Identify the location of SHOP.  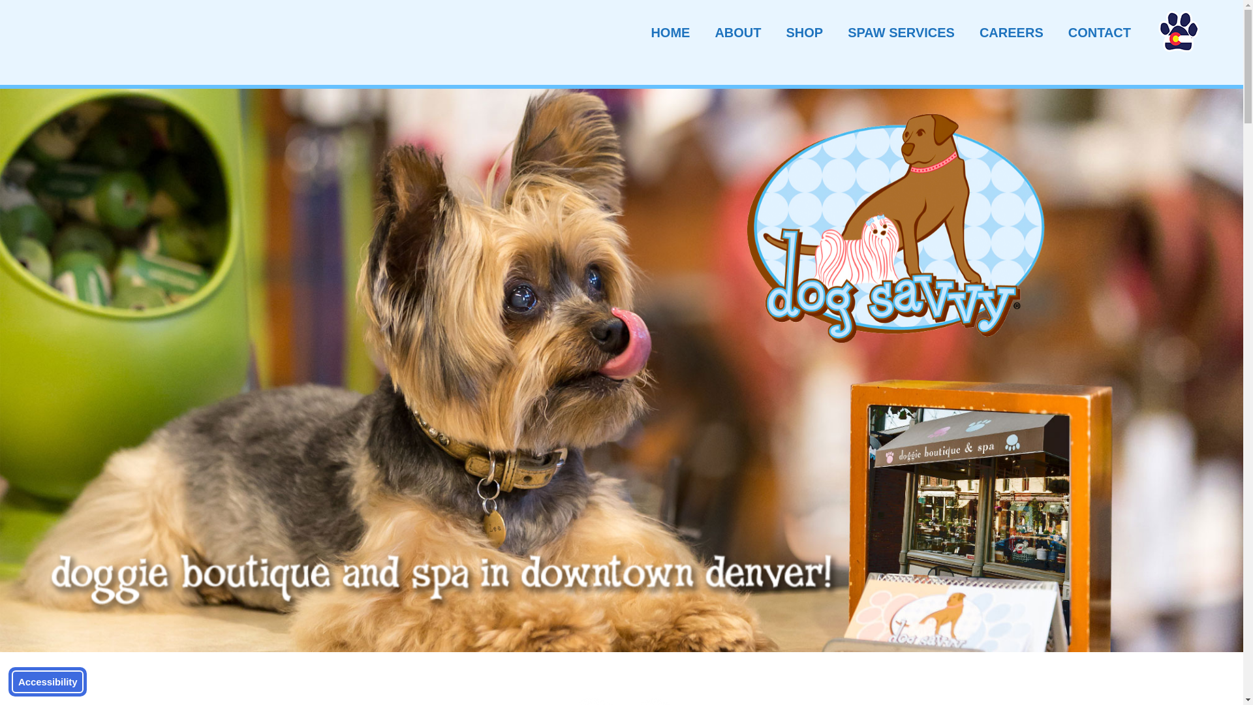
(804, 33).